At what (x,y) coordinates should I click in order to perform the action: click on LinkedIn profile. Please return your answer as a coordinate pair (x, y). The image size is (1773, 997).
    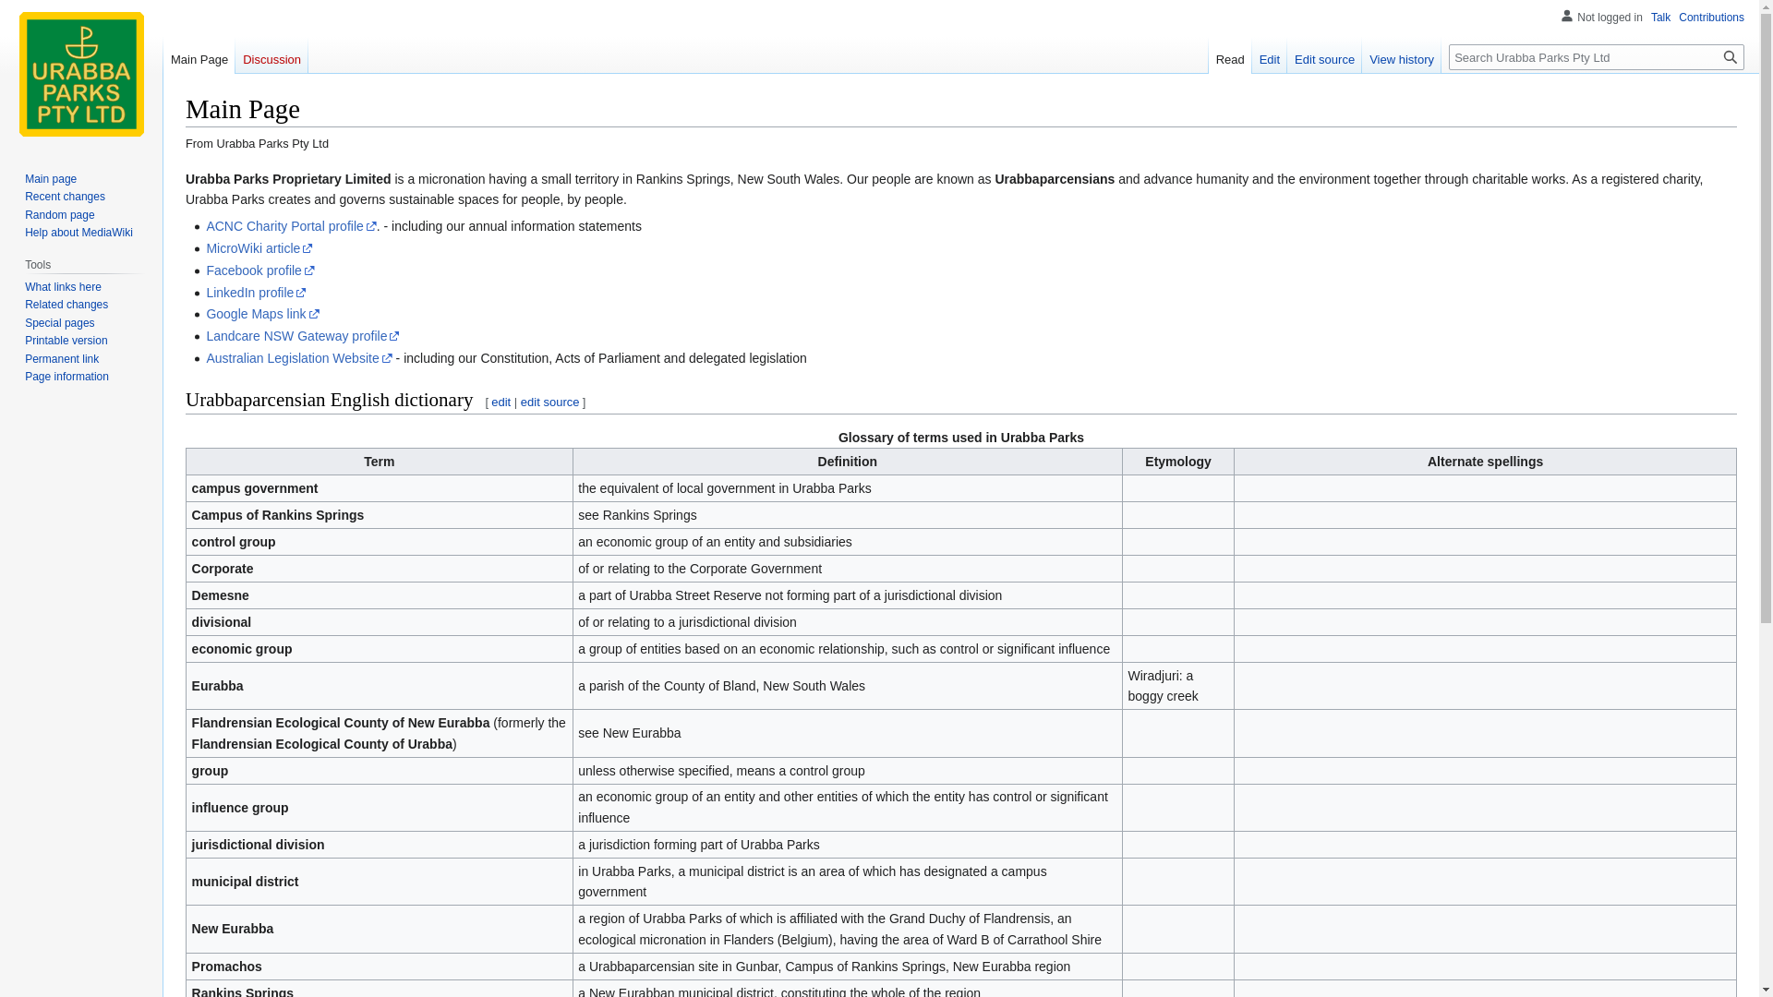
    Looking at the image, I should click on (257, 293).